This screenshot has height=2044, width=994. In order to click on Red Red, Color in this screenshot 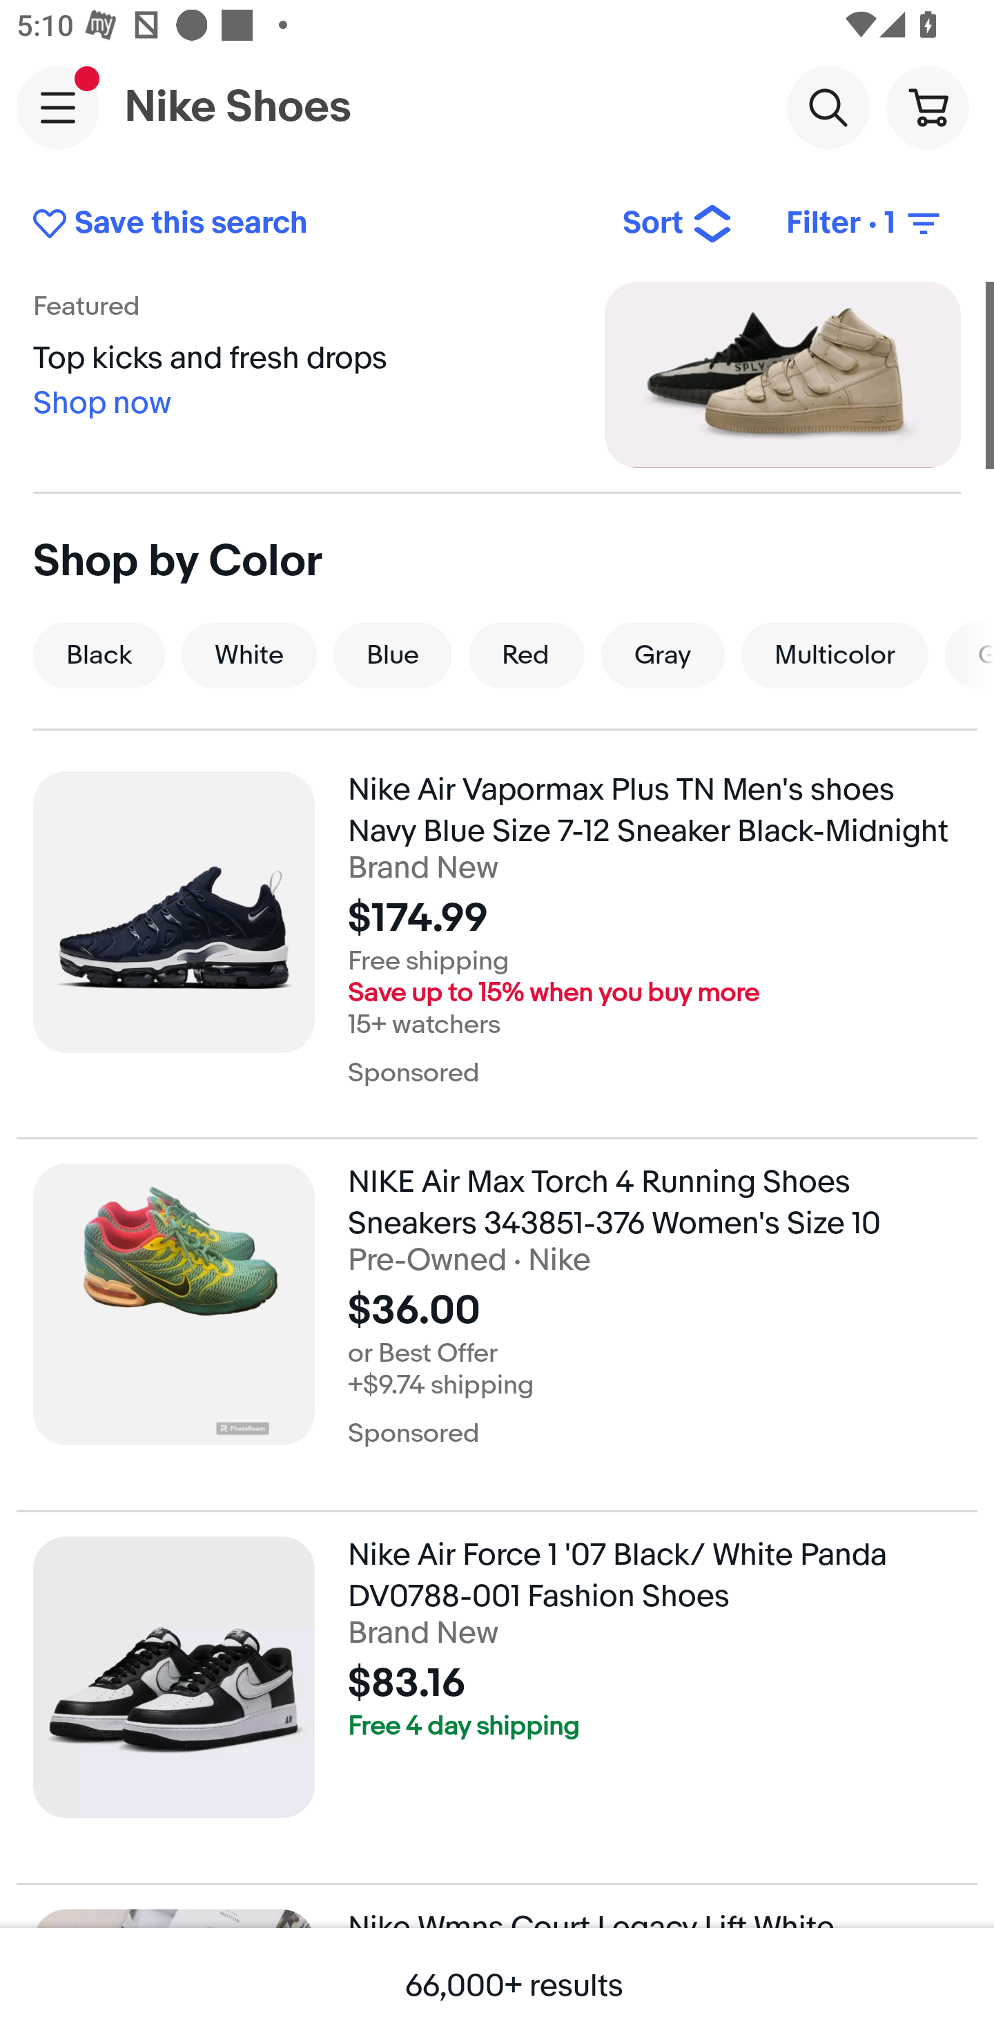, I will do `click(526, 655)`.